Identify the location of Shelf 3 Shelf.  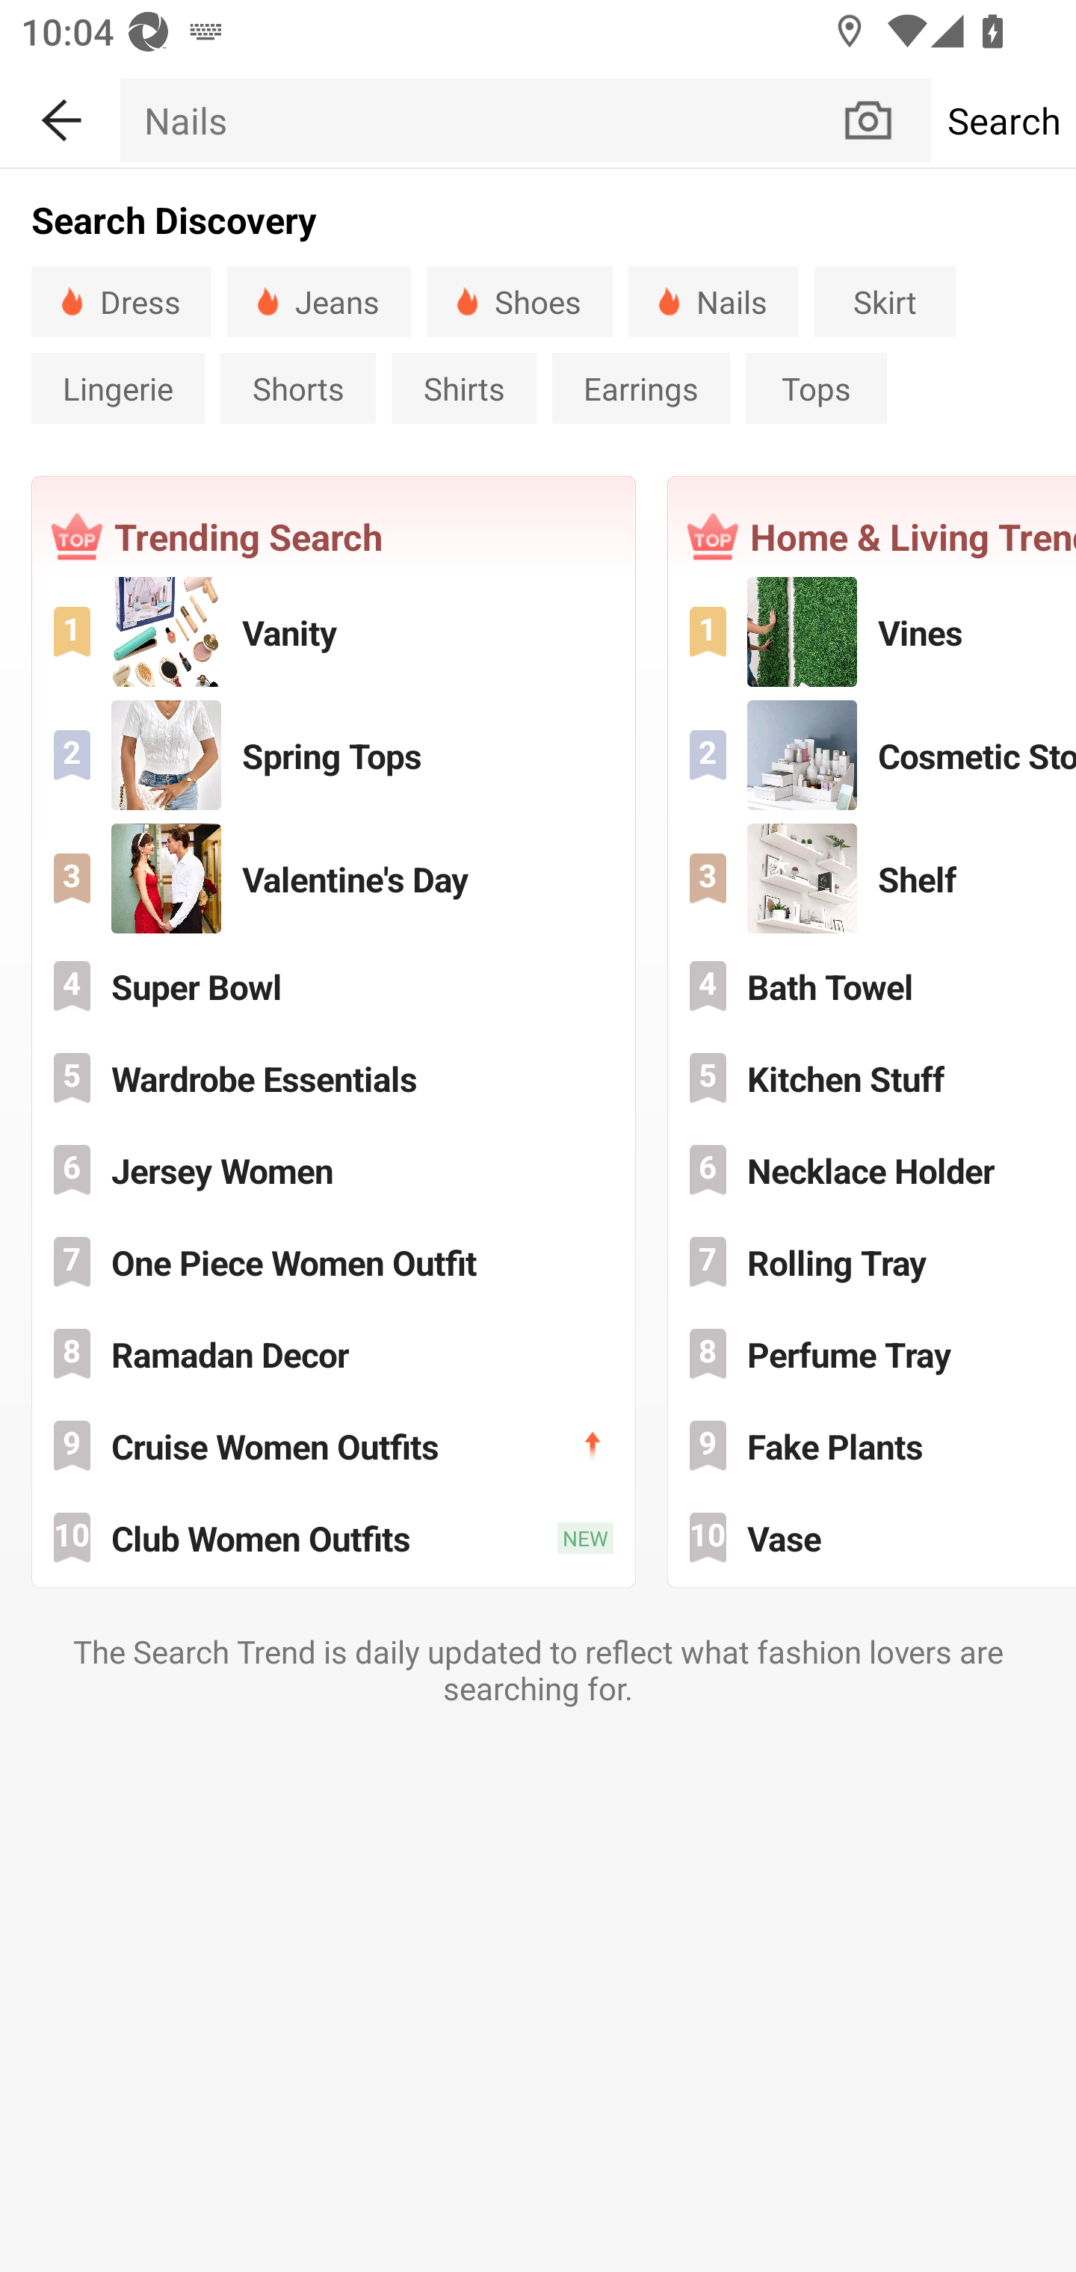
(873, 877).